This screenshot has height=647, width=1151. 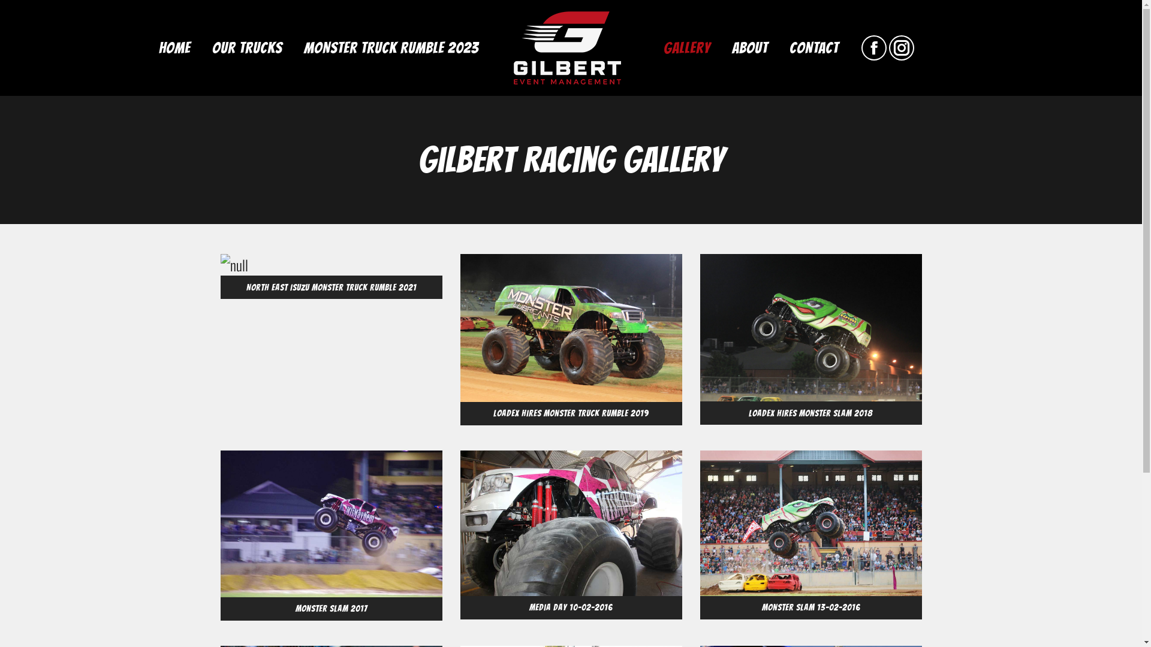 What do you see at coordinates (873, 48) in the screenshot?
I see `Facebook` at bounding box center [873, 48].